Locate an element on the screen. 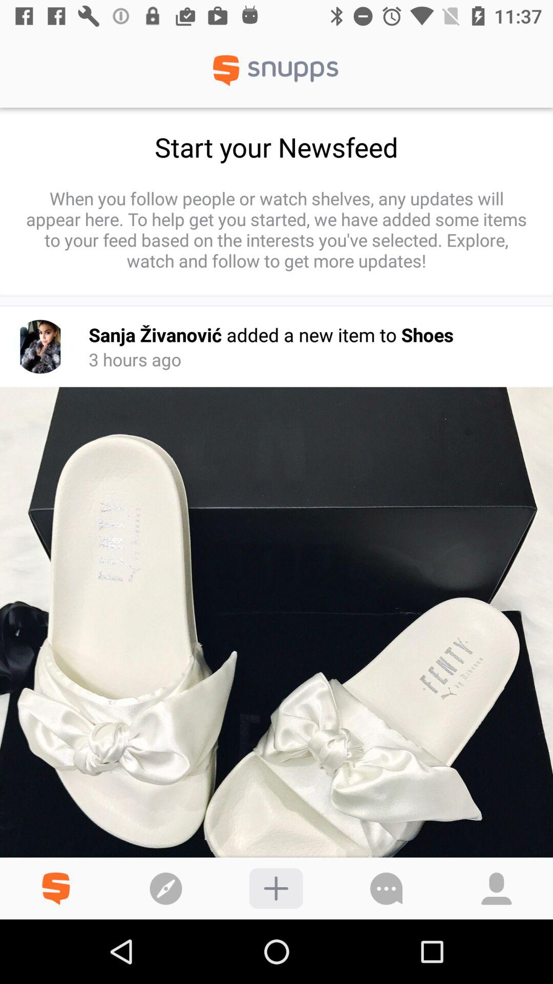 The height and width of the screenshot is (984, 553). add what we want like photos is located at coordinates (275, 889).